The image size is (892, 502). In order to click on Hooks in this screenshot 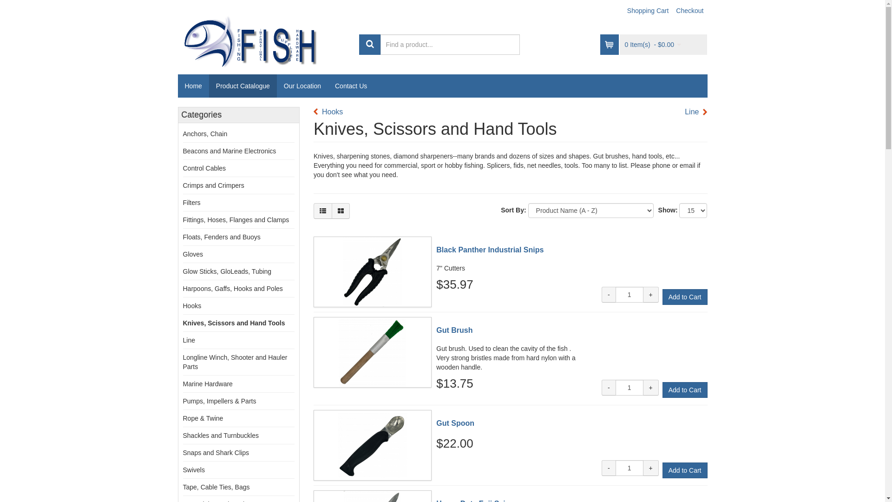, I will do `click(328, 112)`.